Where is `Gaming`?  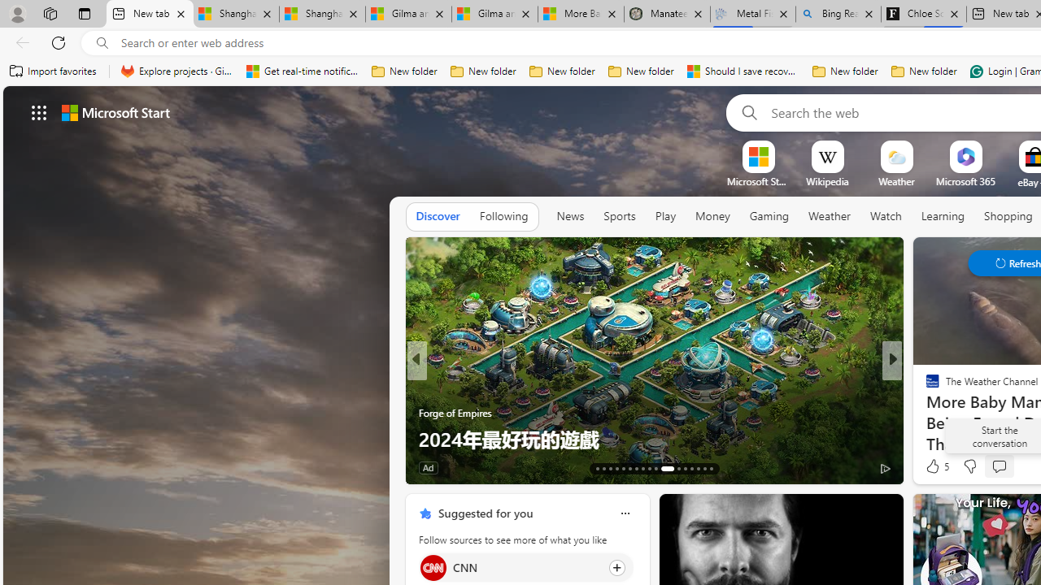
Gaming is located at coordinates (769, 216).